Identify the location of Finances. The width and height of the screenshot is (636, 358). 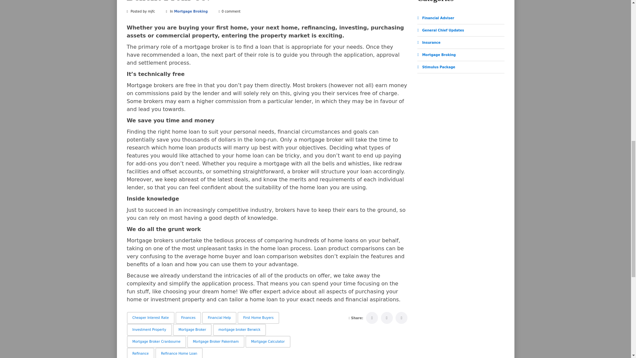
(188, 318).